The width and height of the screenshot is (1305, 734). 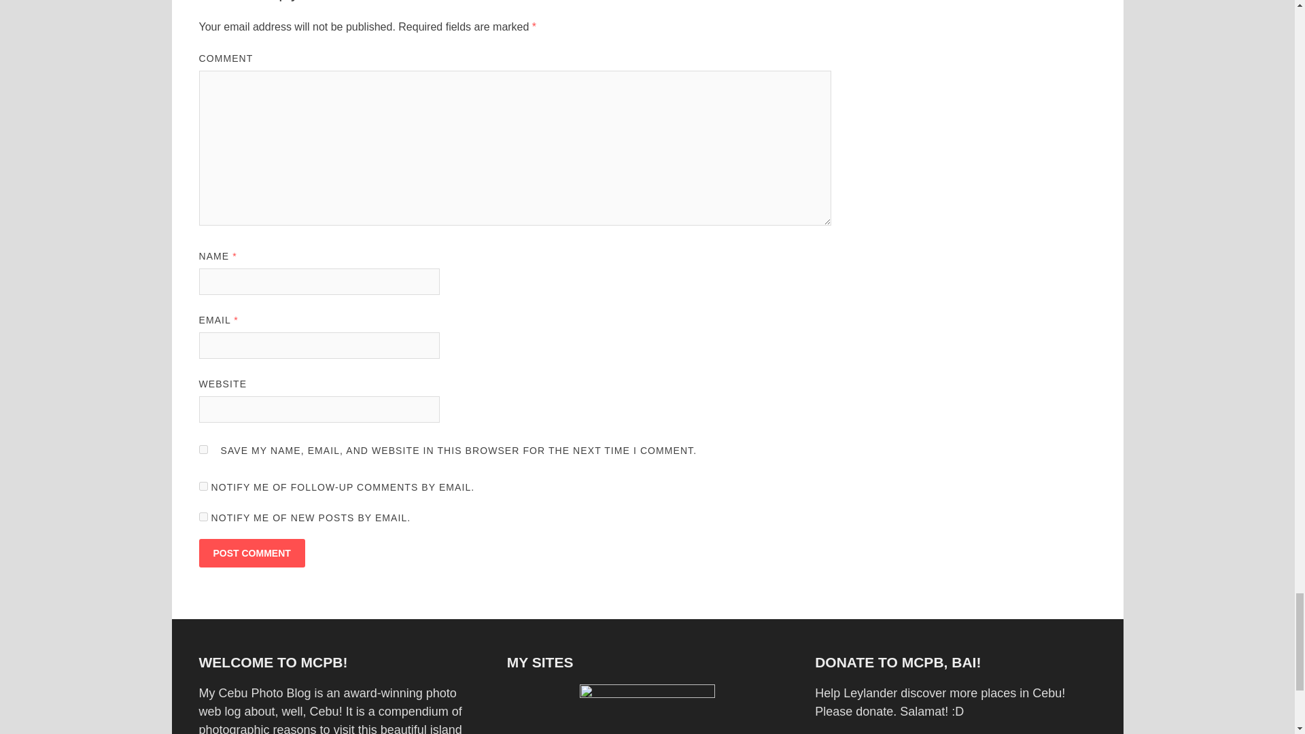 I want to click on Post Comment, so click(x=251, y=553).